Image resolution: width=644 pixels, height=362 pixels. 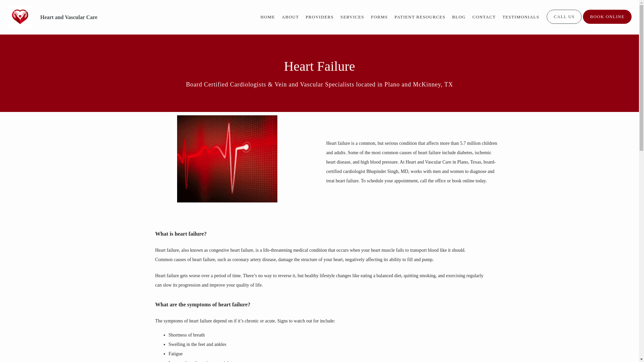 What do you see at coordinates (564, 23) in the screenshot?
I see `CALL US` at bounding box center [564, 23].